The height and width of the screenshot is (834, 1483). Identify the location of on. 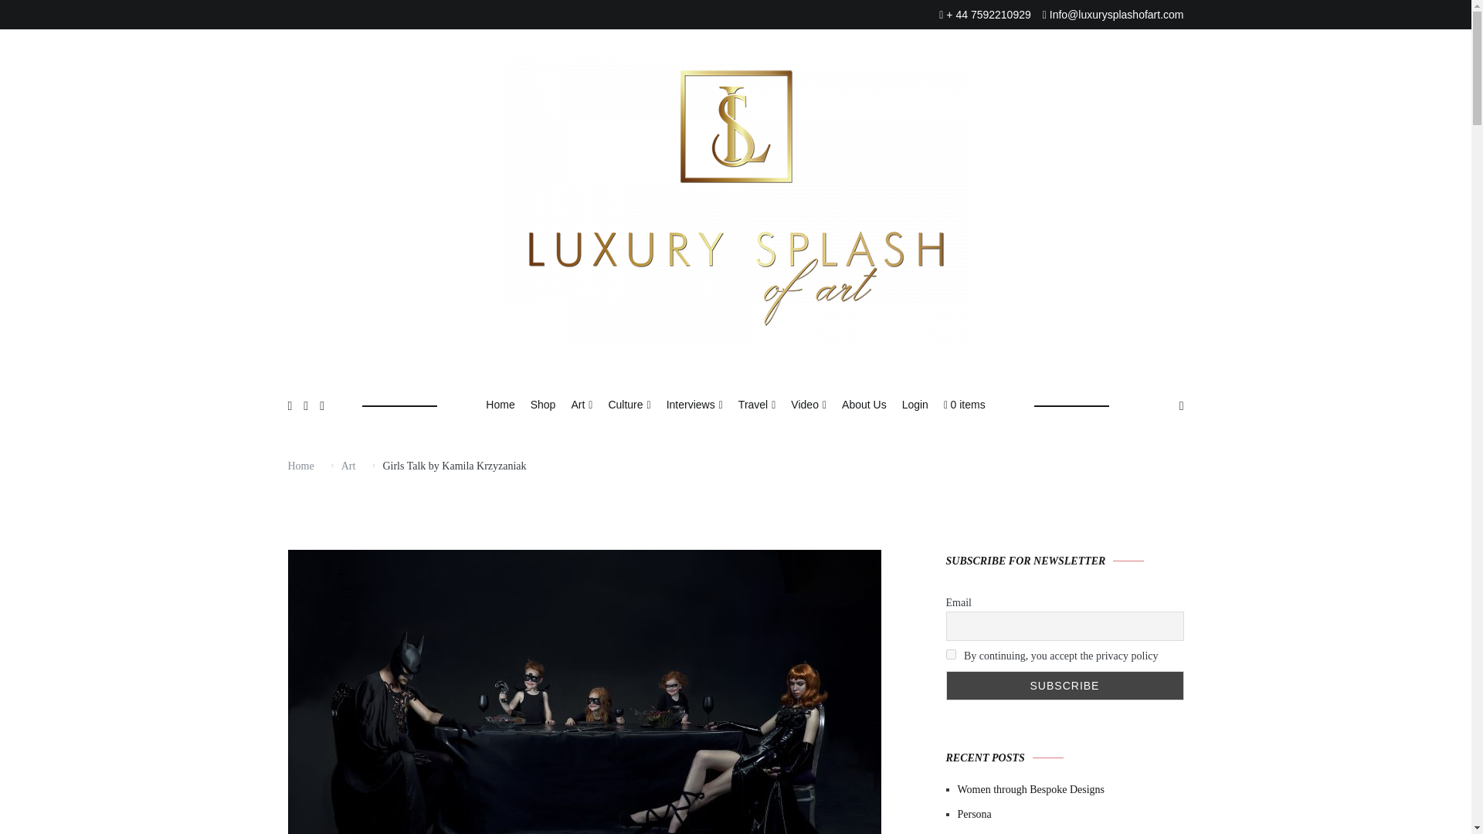
(950, 655).